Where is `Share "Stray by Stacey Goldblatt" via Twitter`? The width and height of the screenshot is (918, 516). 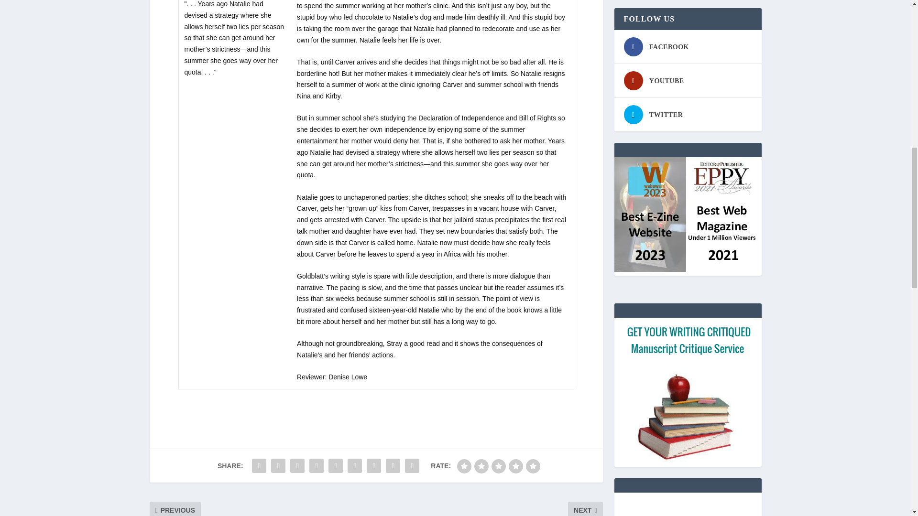 Share "Stray by Stacey Goldblatt" via Twitter is located at coordinates (278, 465).